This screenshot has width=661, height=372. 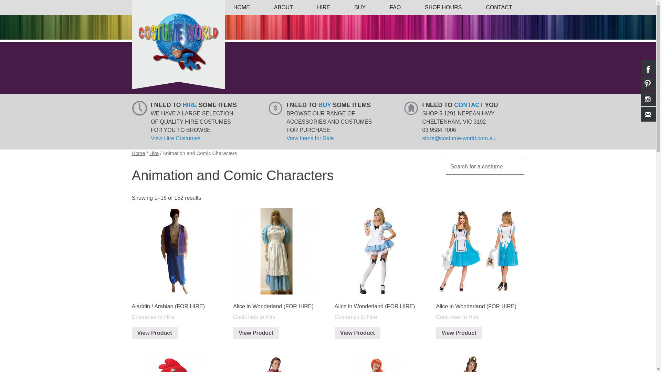 I want to click on Alice in Wonderland (FOR HIRE)
Costumes to Hire, so click(x=276, y=264).